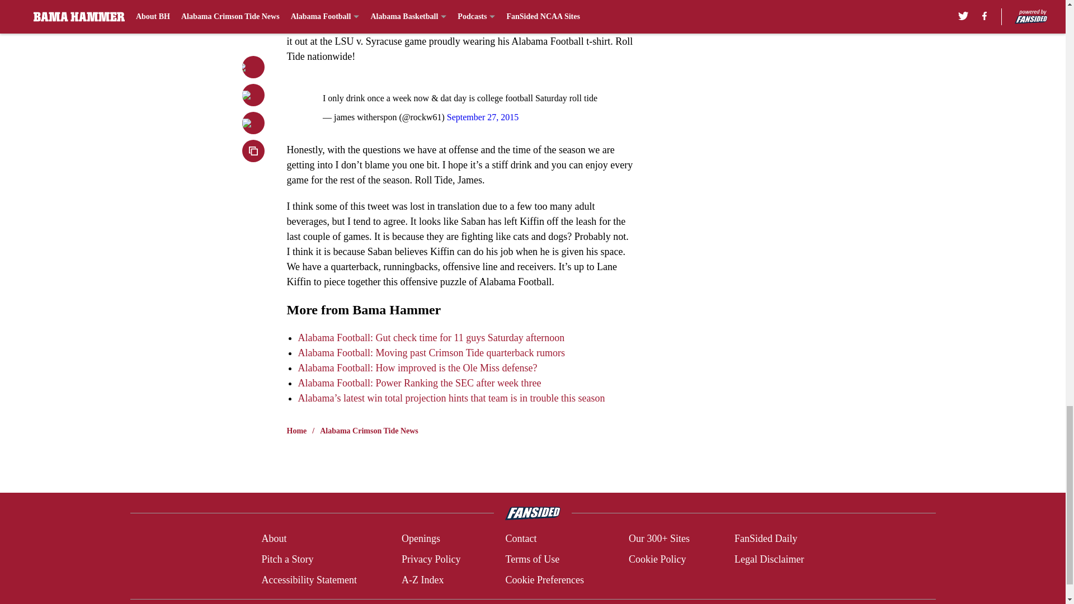 This screenshot has height=604, width=1074. Describe the element at coordinates (417, 368) in the screenshot. I see `Alabama Football: How improved is the Ole Miss defense?` at that location.